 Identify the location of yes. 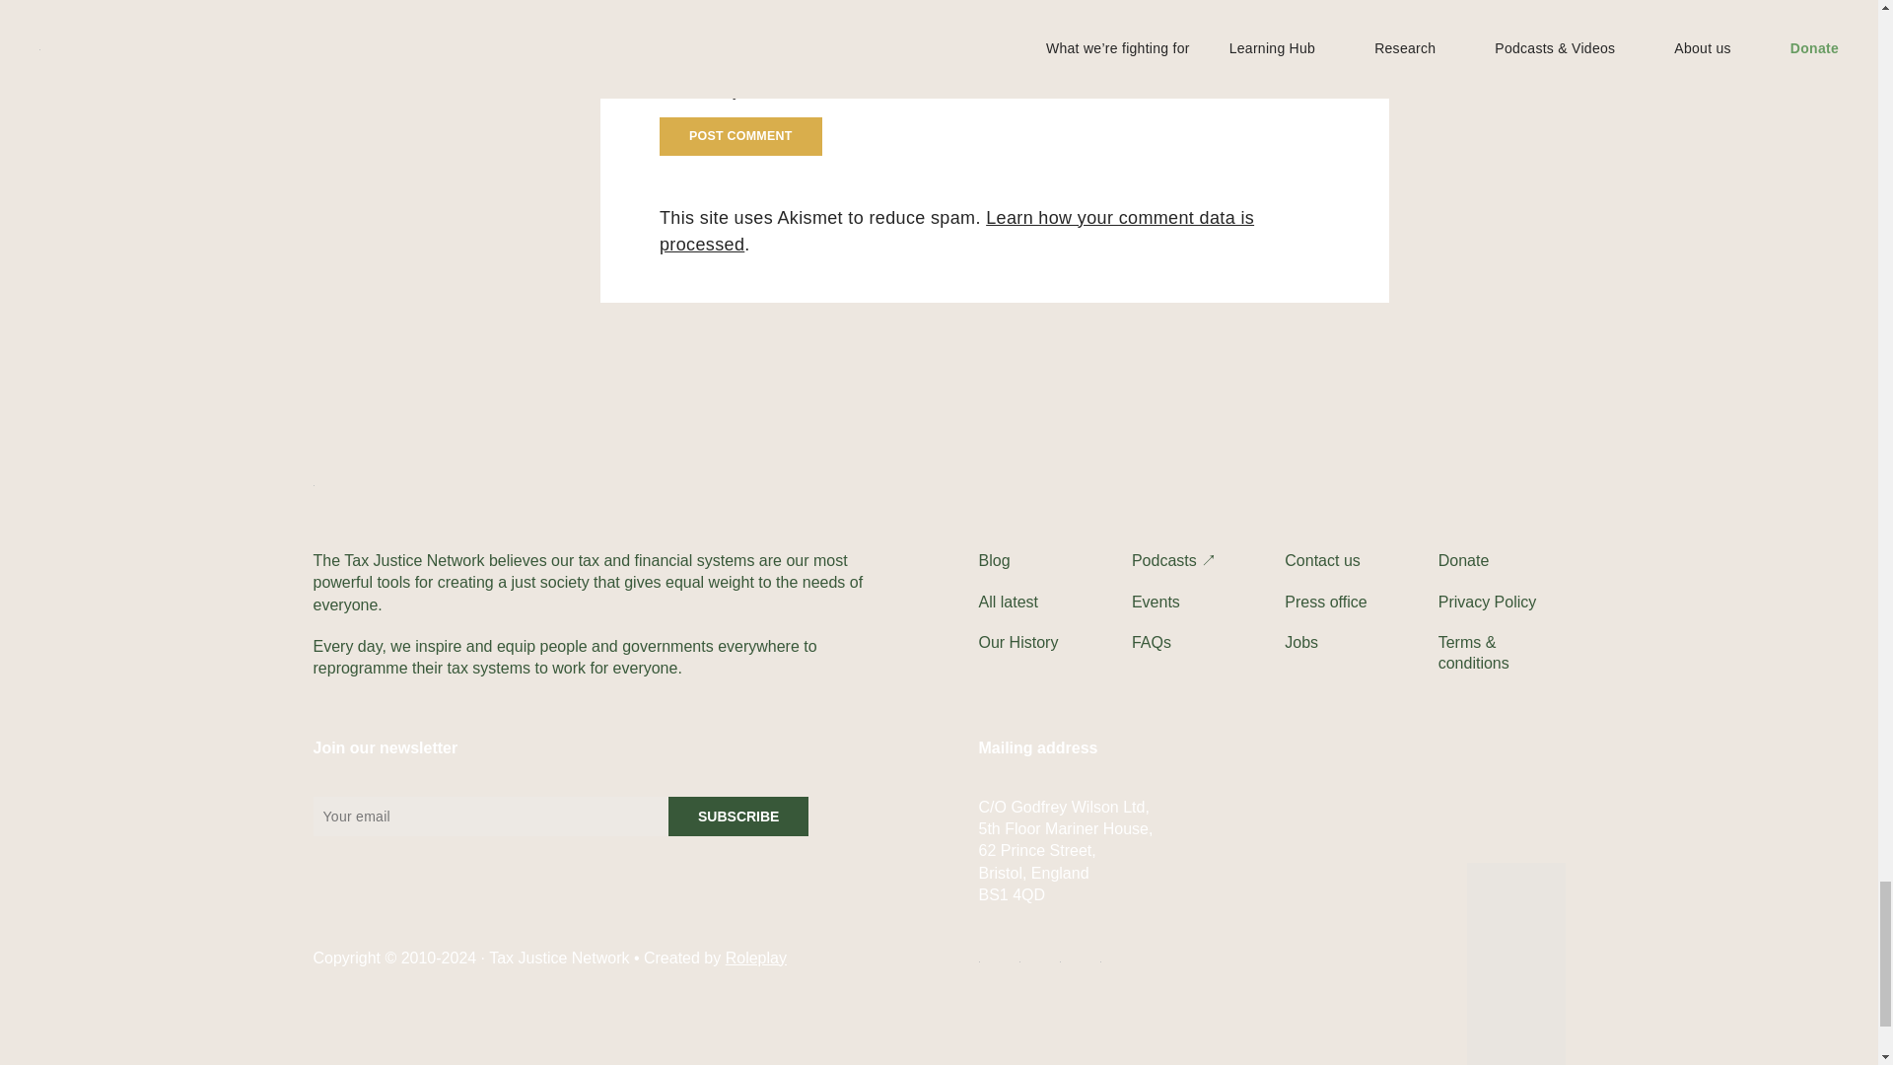
(665, 91).